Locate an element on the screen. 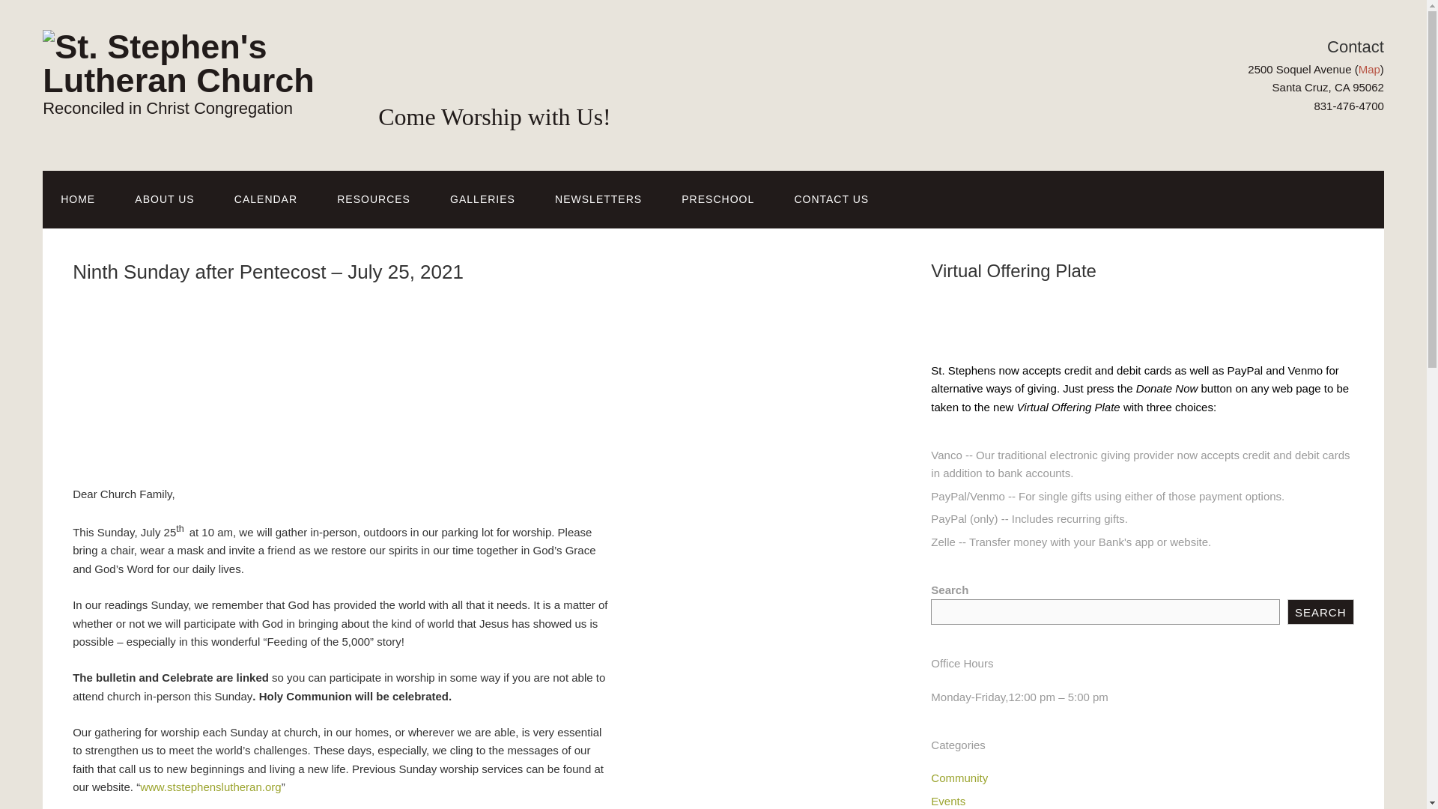 This screenshot has height=809, width=1438. HOME is located at coordinates (78, 199).